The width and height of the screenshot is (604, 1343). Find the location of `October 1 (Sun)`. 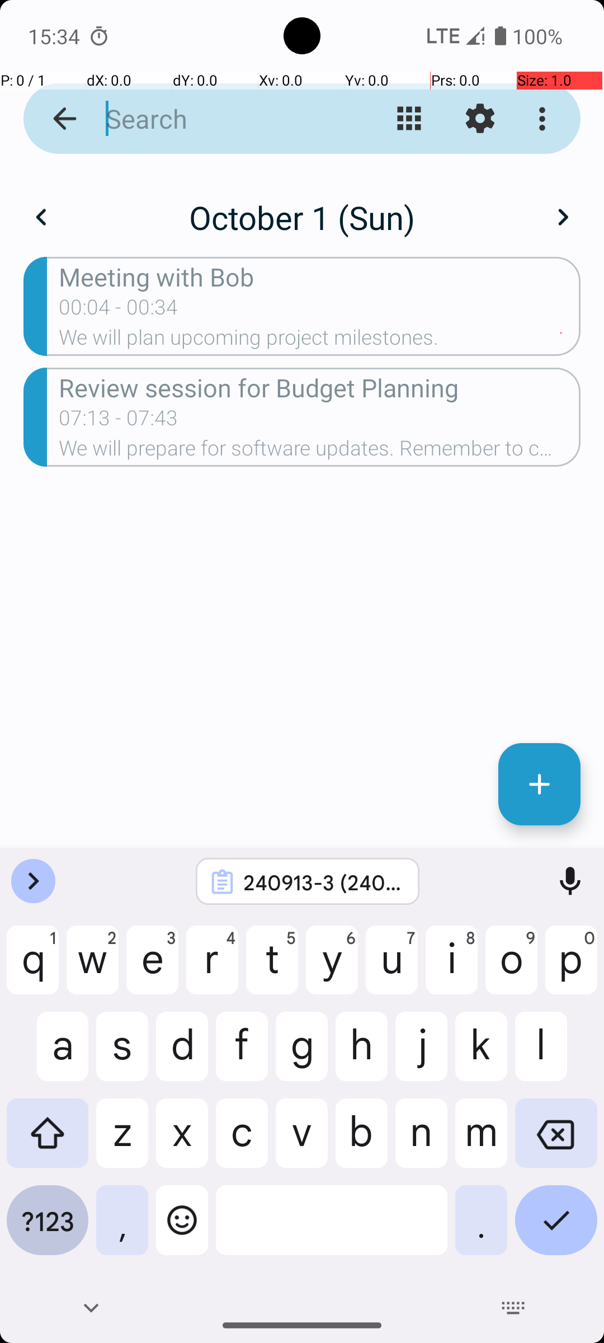

October 1 (Sun) is located at coordinates (302, 217).